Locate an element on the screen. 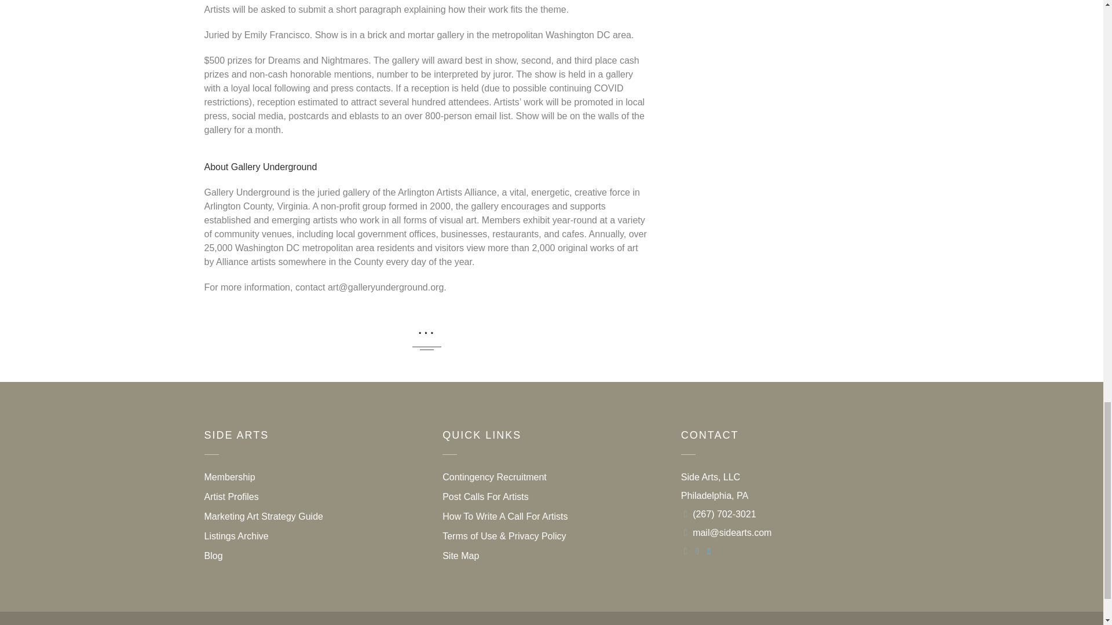  How To Write A Call For Artists is located at coordinates (505, 516).